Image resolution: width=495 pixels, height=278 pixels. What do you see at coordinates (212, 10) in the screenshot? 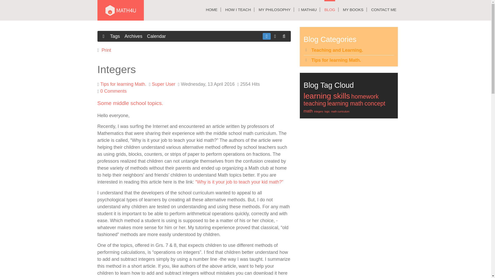
I see `HOME` at bounding box center [212, 10].